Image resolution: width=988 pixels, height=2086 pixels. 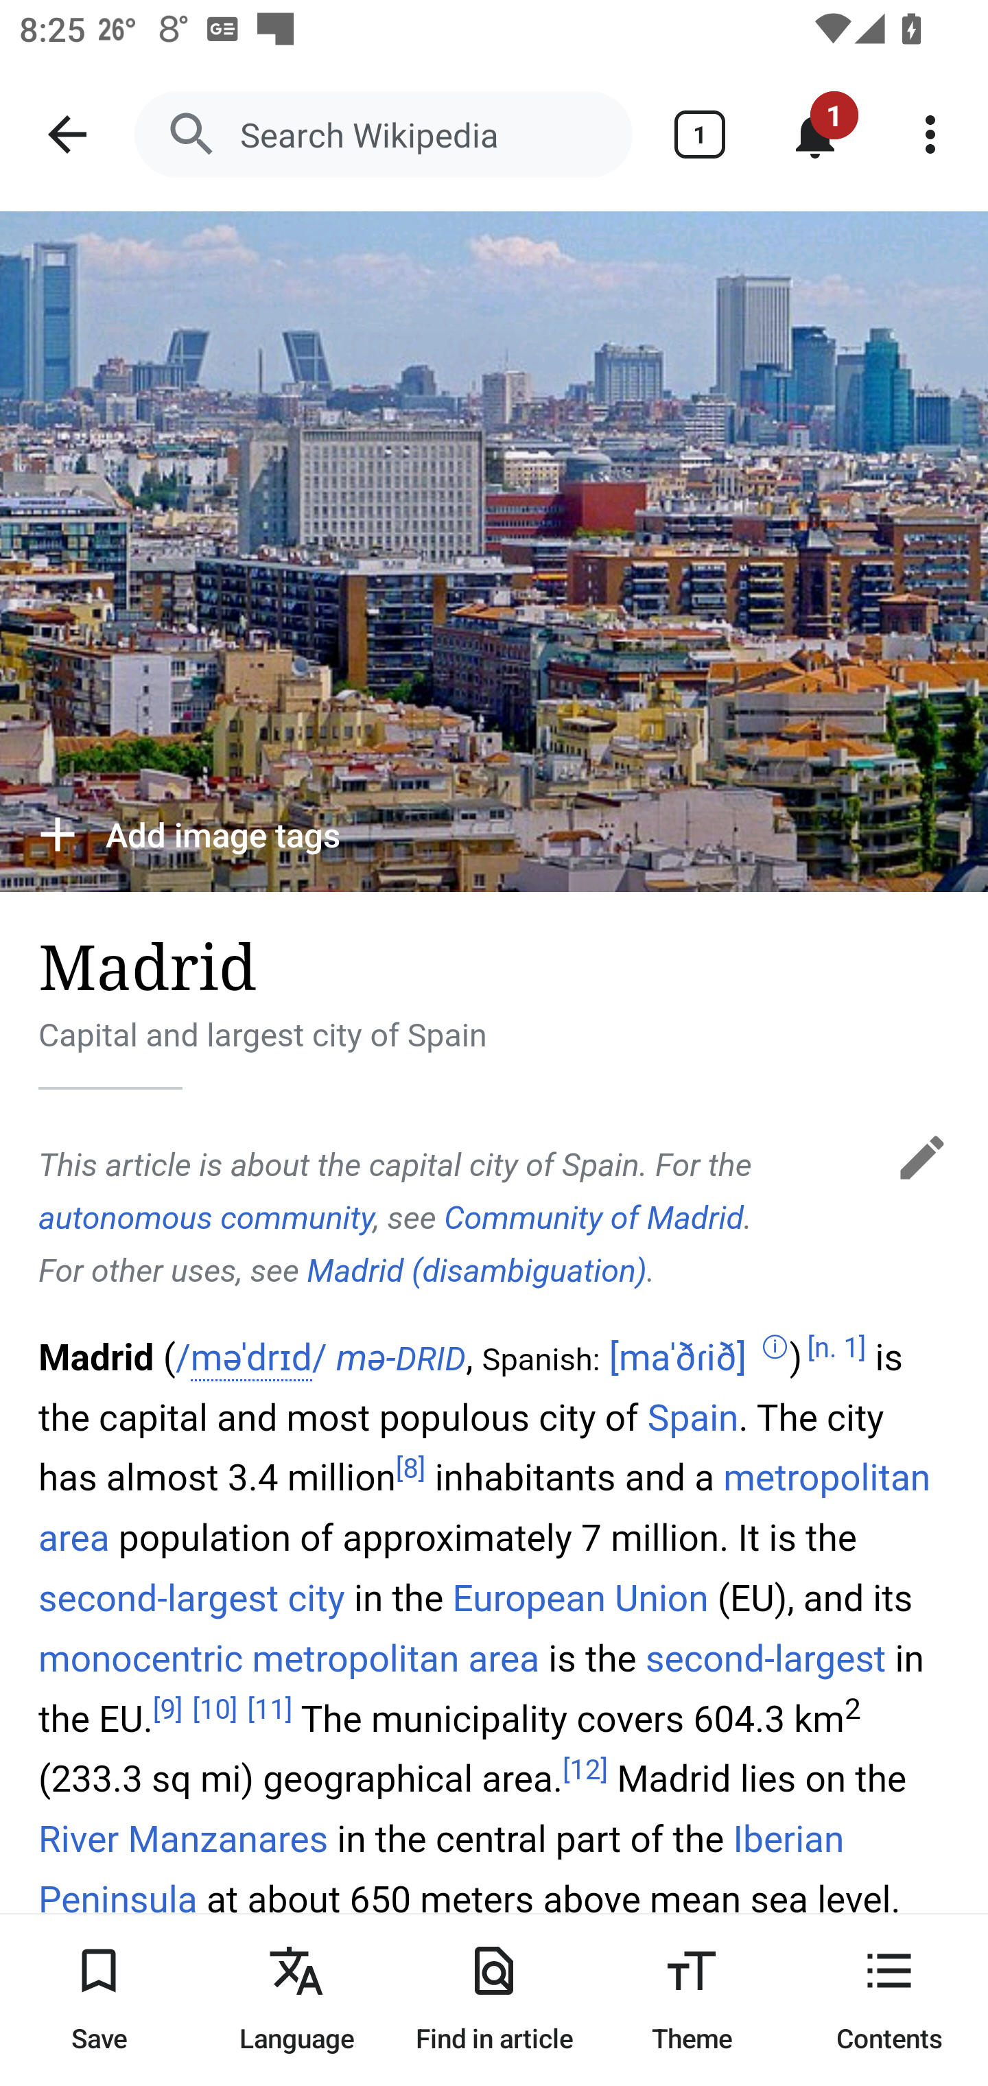 What do you see at coordinates (476, 1271) in the screenshot?
I see `Madrid (disambiguation)` at bounding box center [476, 1271].